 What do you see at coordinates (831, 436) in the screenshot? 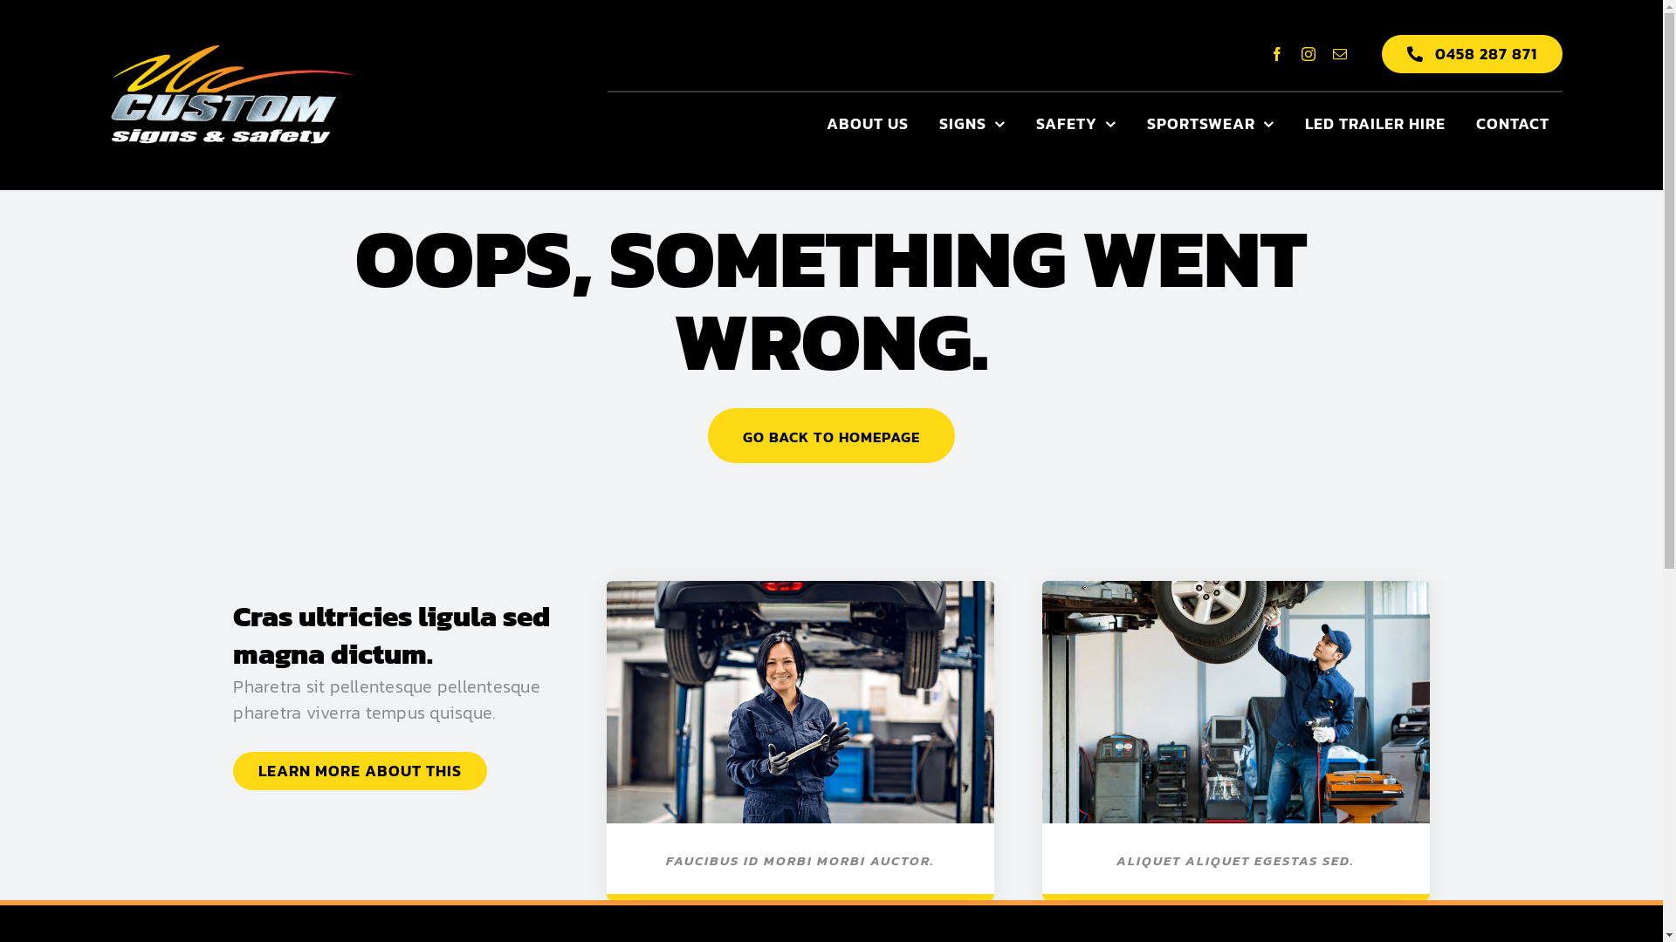
I see `GO BACK TO HOMEPAGE` at bounding box center [831, 436].